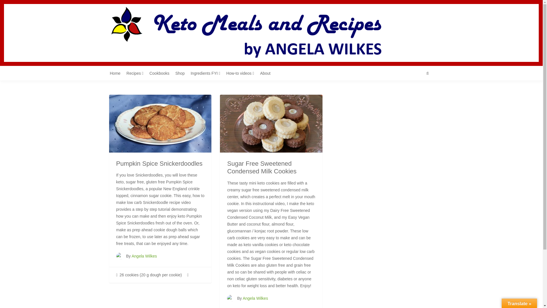 The image size is (547, 308). Describe the element at coordinates (207, 73) in the screenshot. I see `Ingredients FYI` at that location.